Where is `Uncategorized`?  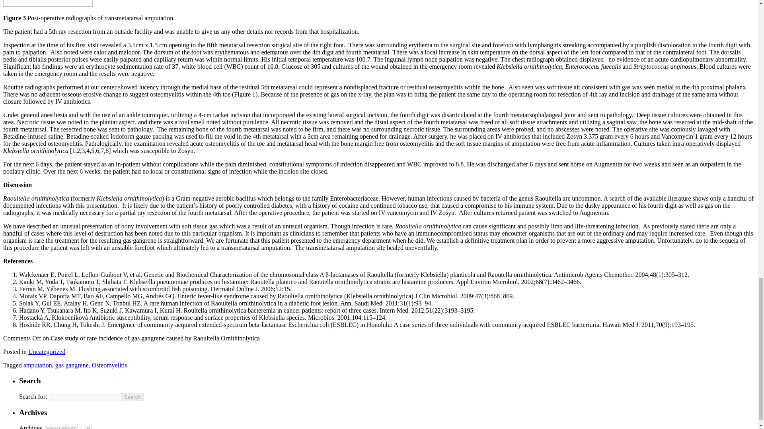
Uncategorized is located at coordinates (47, 352).